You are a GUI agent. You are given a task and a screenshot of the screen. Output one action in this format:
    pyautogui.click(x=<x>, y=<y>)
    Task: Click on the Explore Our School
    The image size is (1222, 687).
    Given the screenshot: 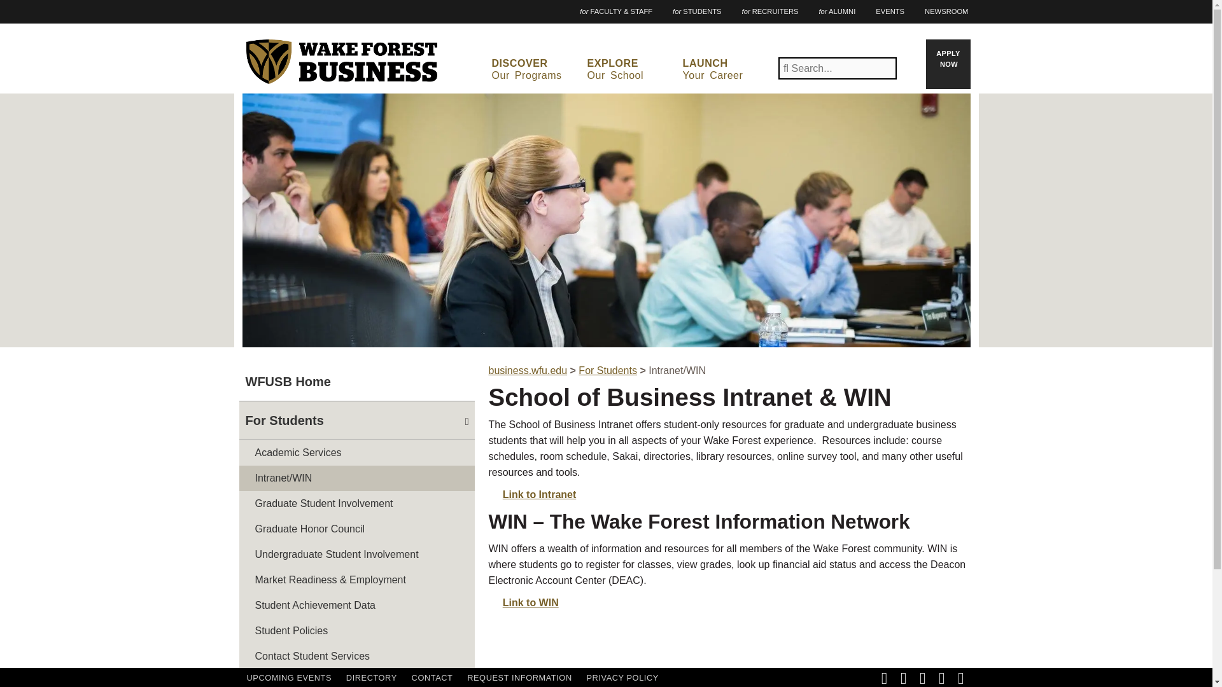 What is the action you would take?
    pyautogui.click(x=632, y=70)
    